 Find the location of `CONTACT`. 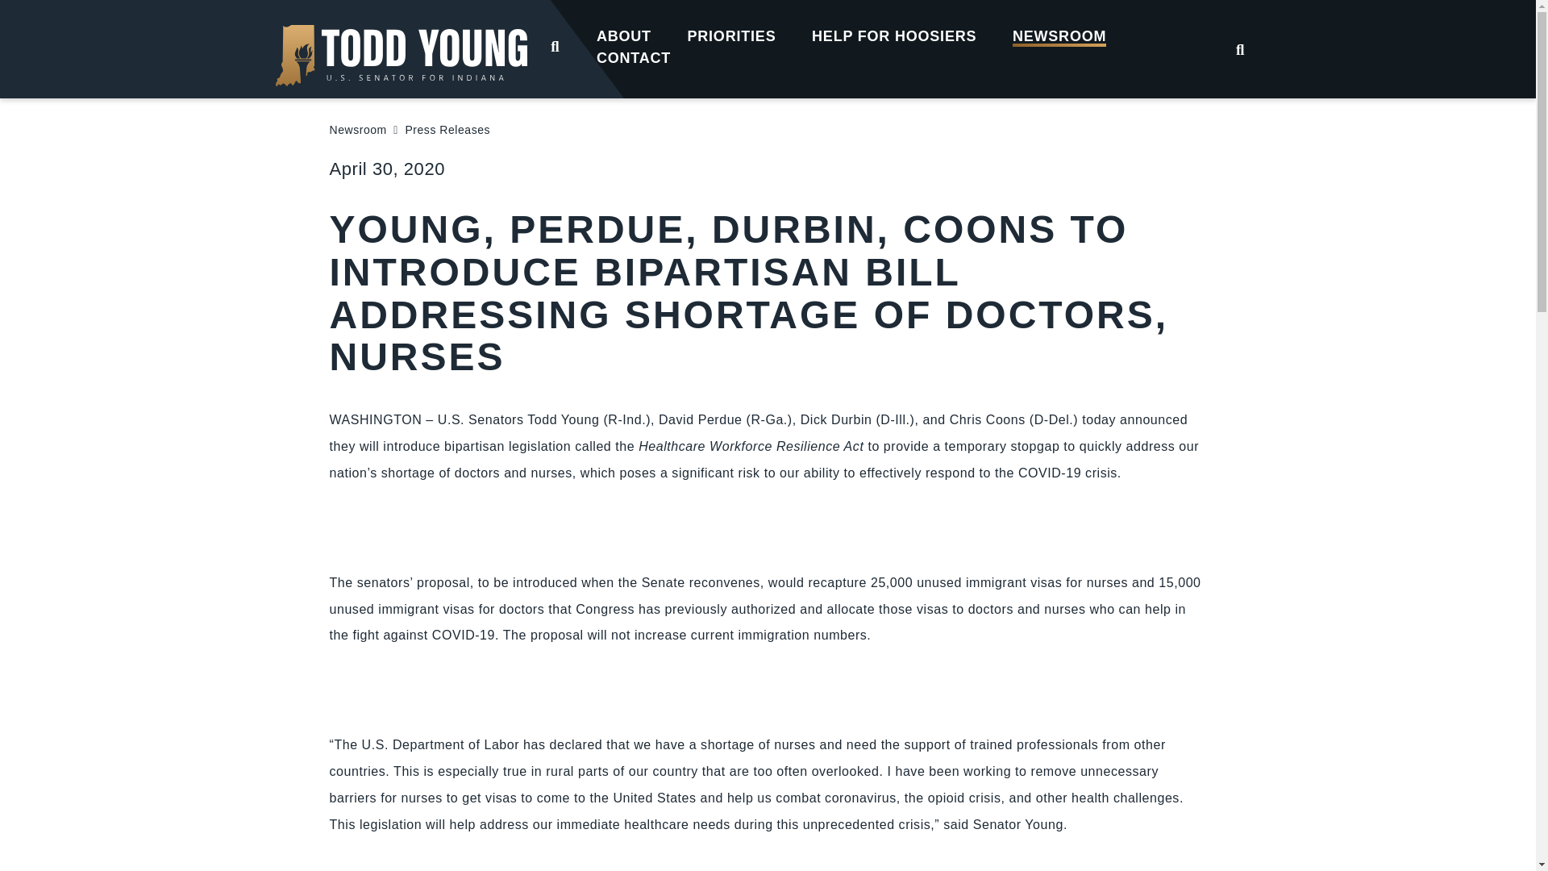

CONTACT is located at coordinates (634, 56).